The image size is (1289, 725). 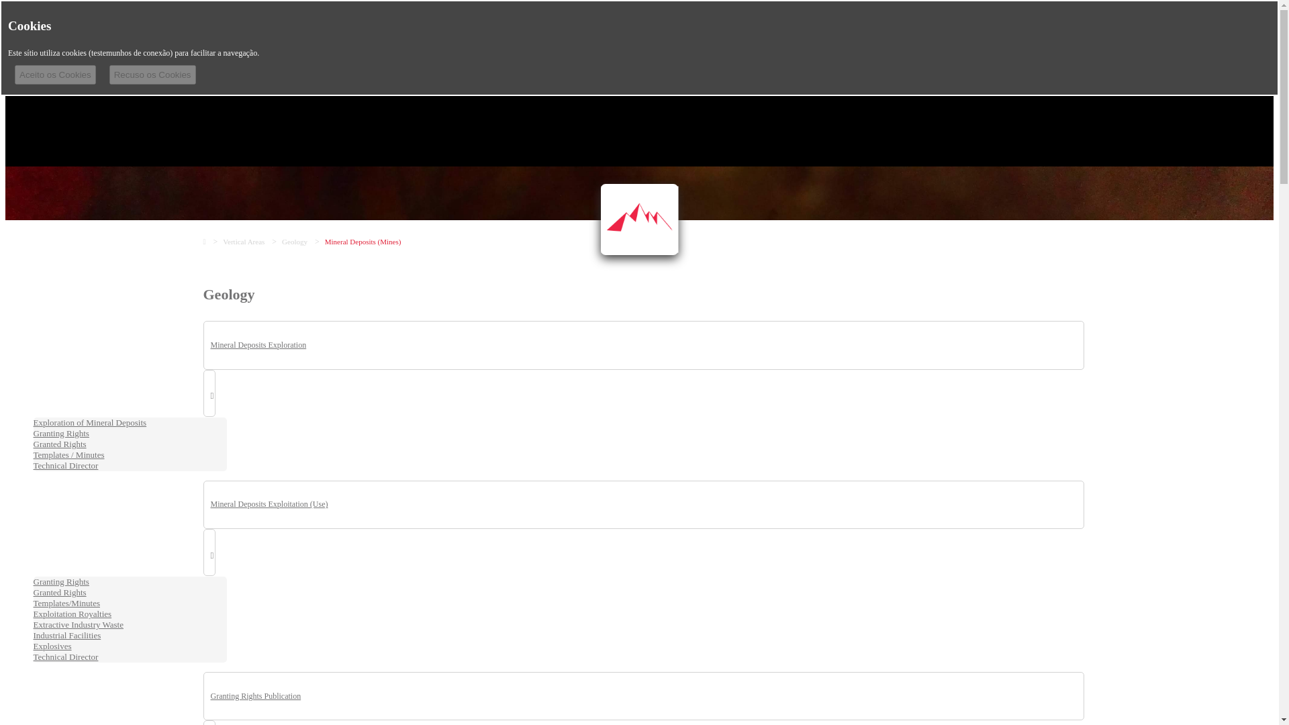 What do you see at coordinates (702, 59) in the screenshot?
I see `TRANSVERSAL AREAS` at bounding box center [702, 59].